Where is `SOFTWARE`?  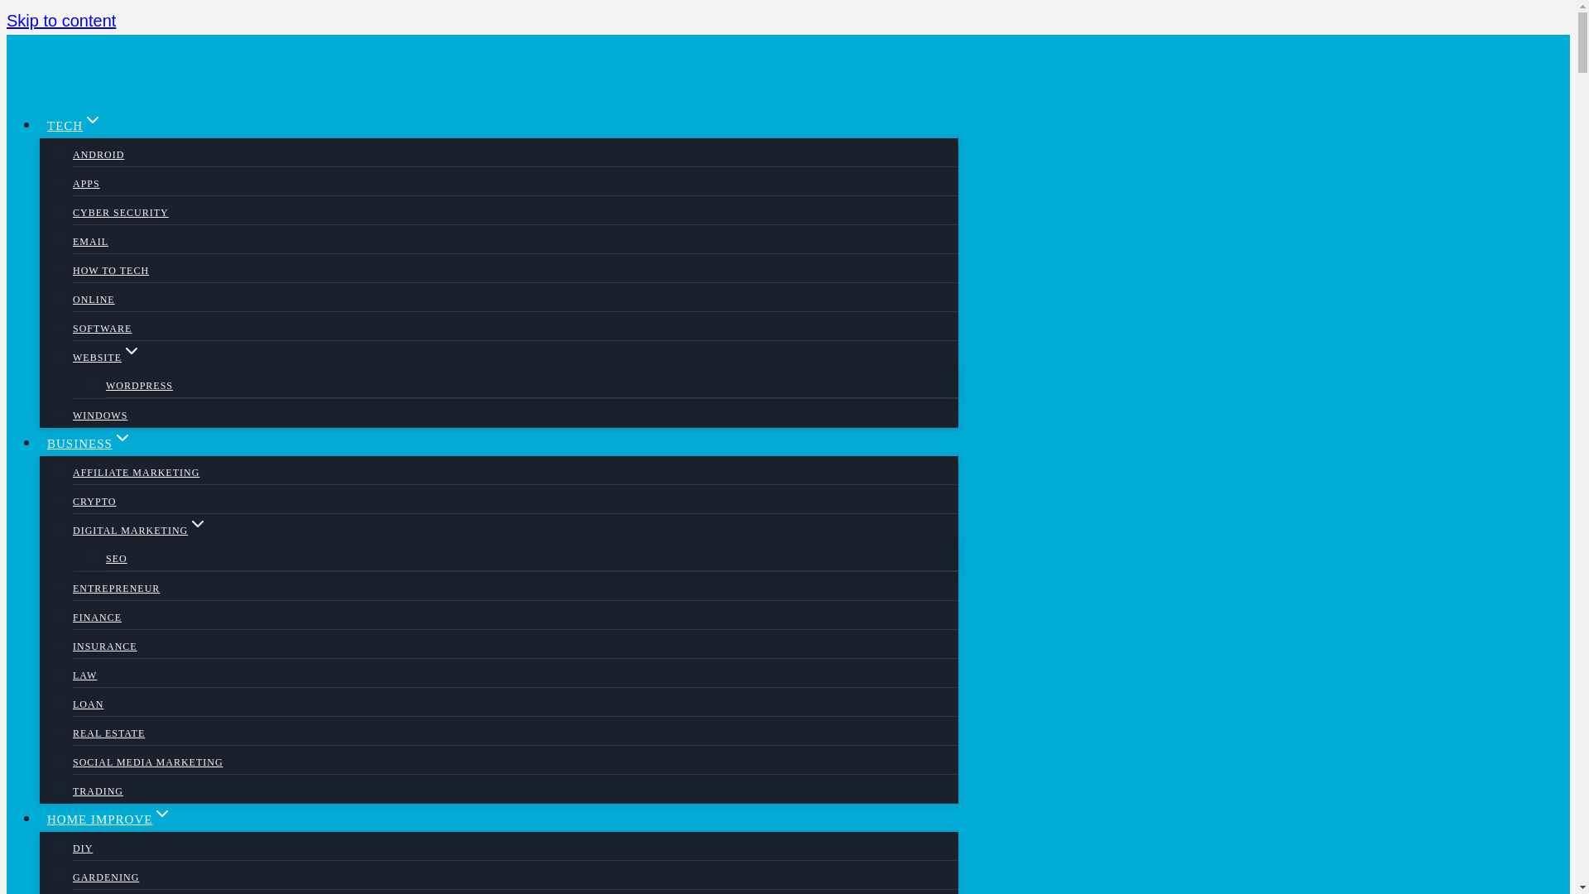
SOFTWARE is located at coordinates (103, 328).